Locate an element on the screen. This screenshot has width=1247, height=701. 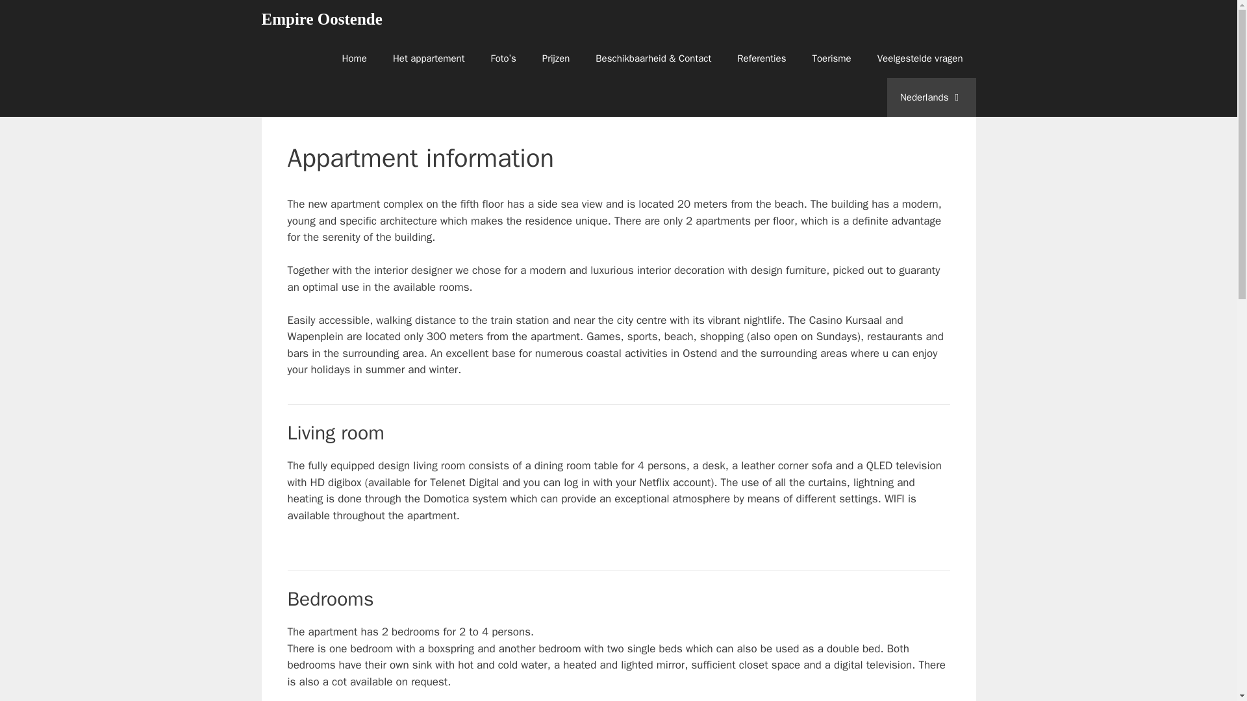
Nederlands is located at coordinates (931, 97).